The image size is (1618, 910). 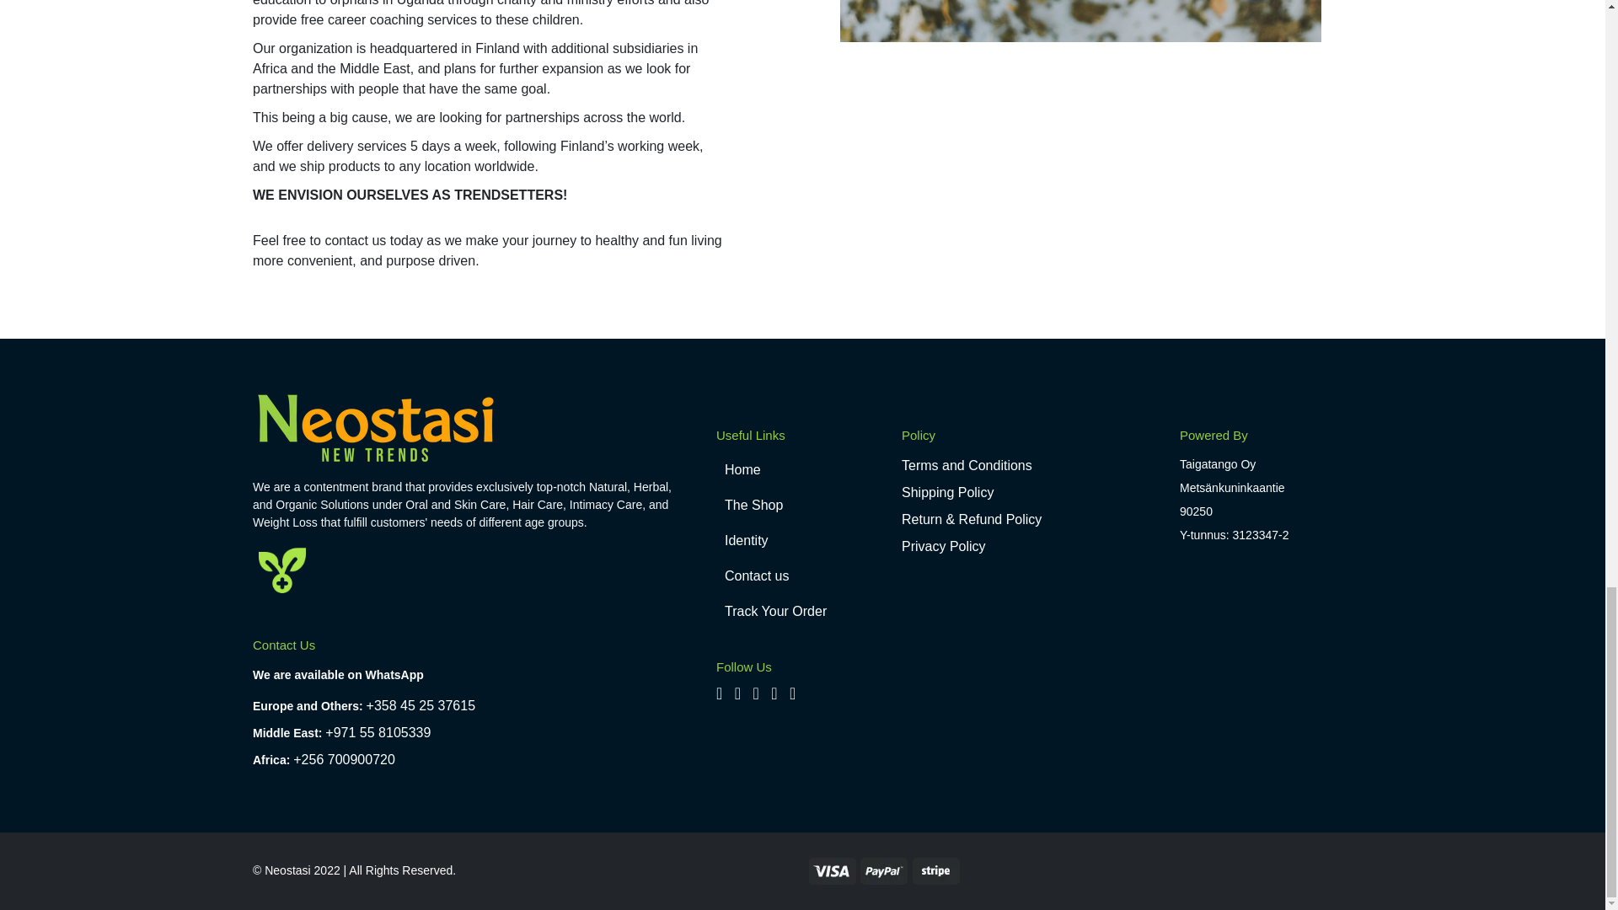 I want to click on Home, so click(x=802, y=469).